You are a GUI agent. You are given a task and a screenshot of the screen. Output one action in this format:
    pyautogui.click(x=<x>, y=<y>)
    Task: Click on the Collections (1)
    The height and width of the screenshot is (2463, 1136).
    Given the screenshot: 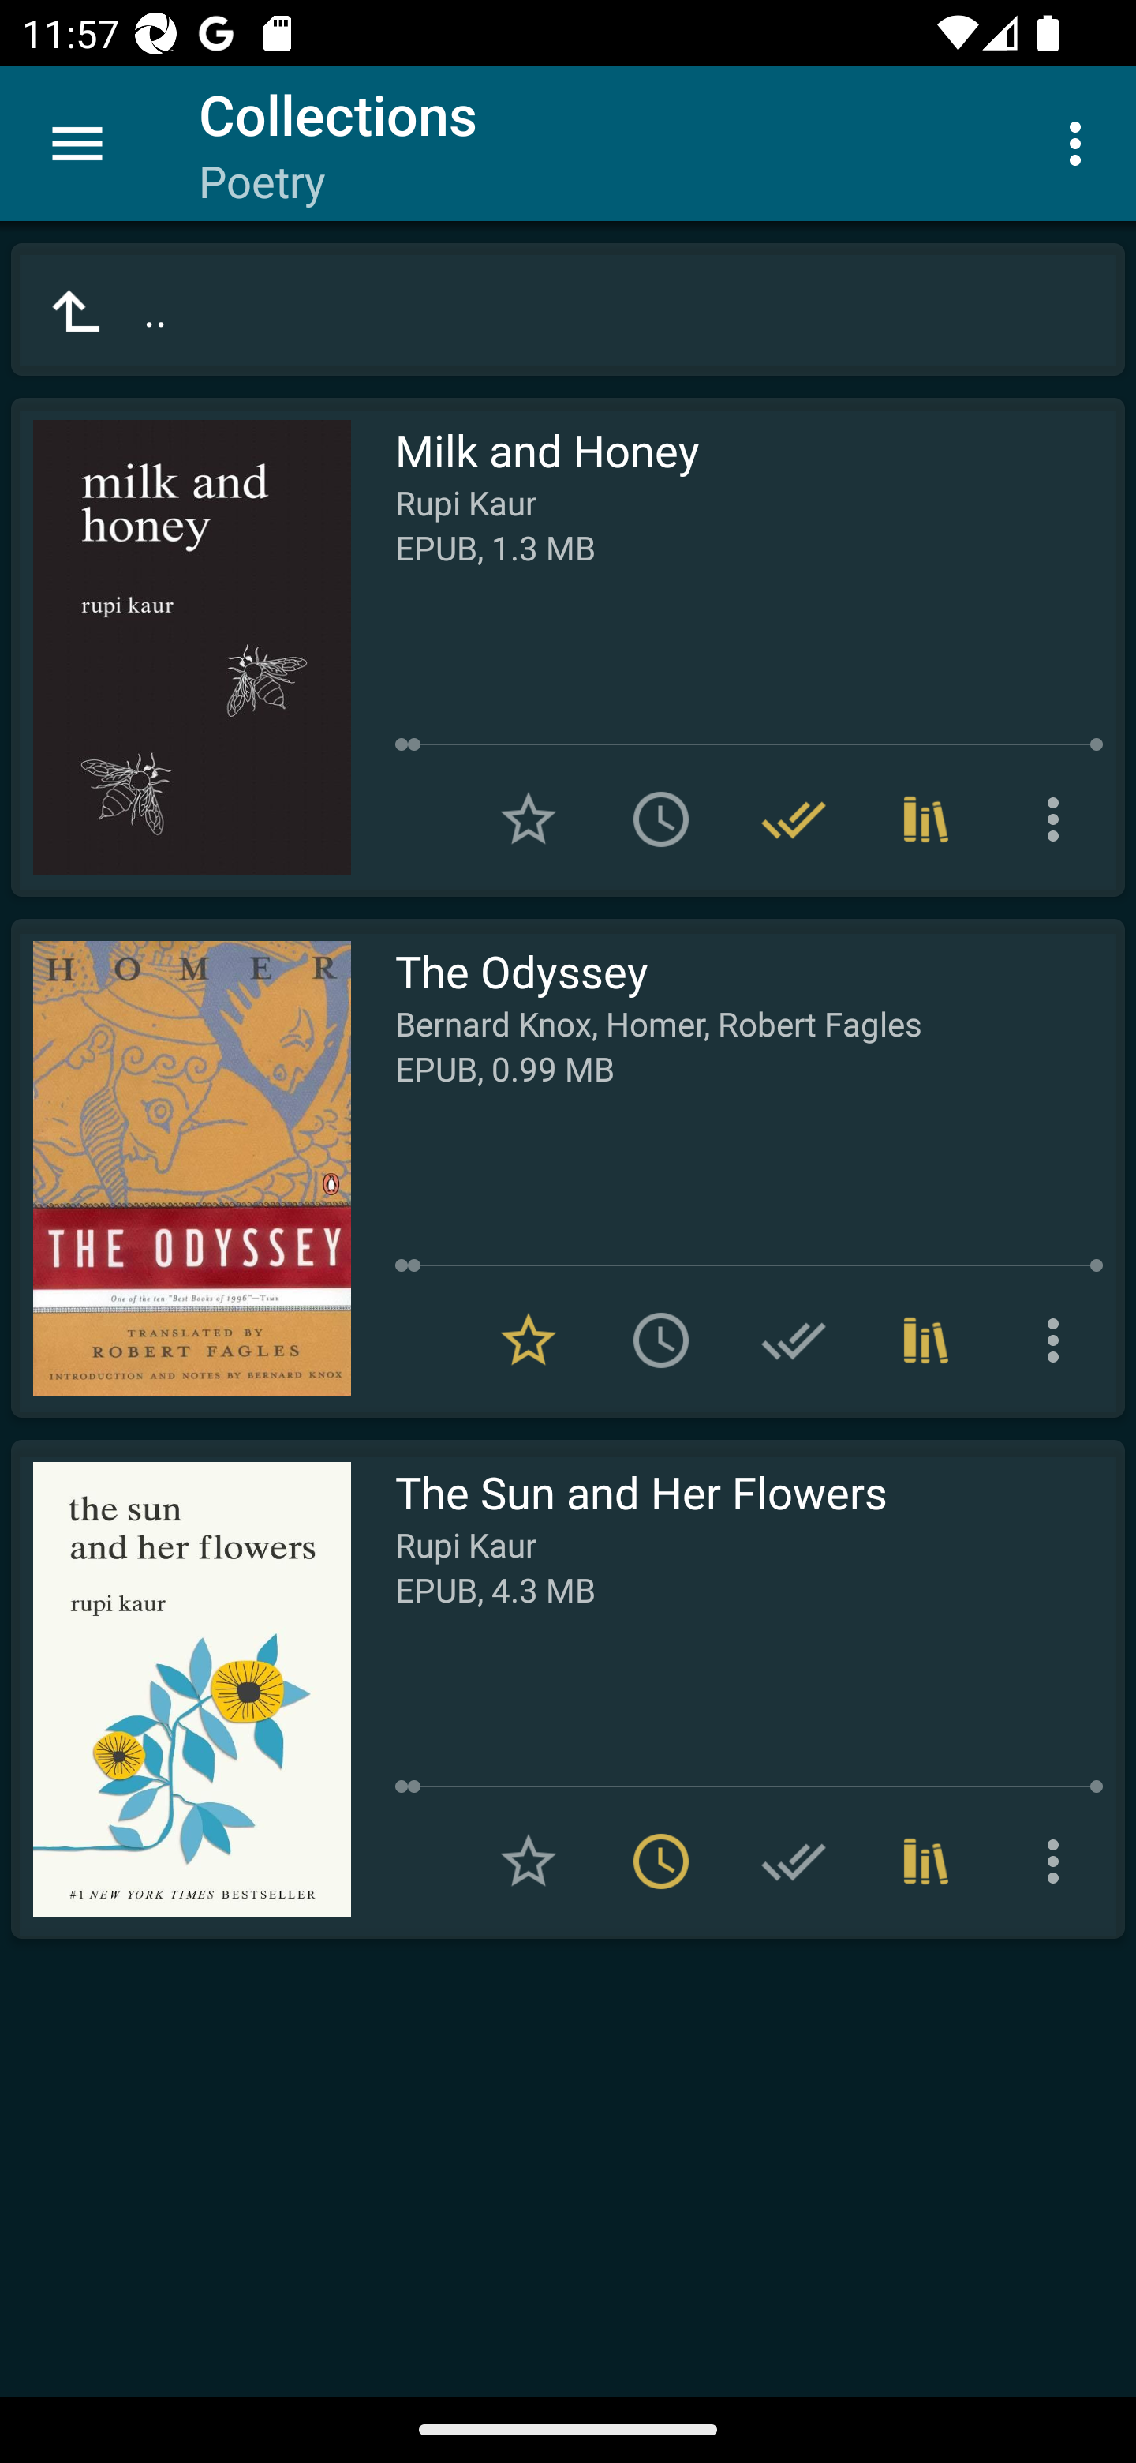 What is the action you would take?
    pyautogui.click(x=926, y=819)
    